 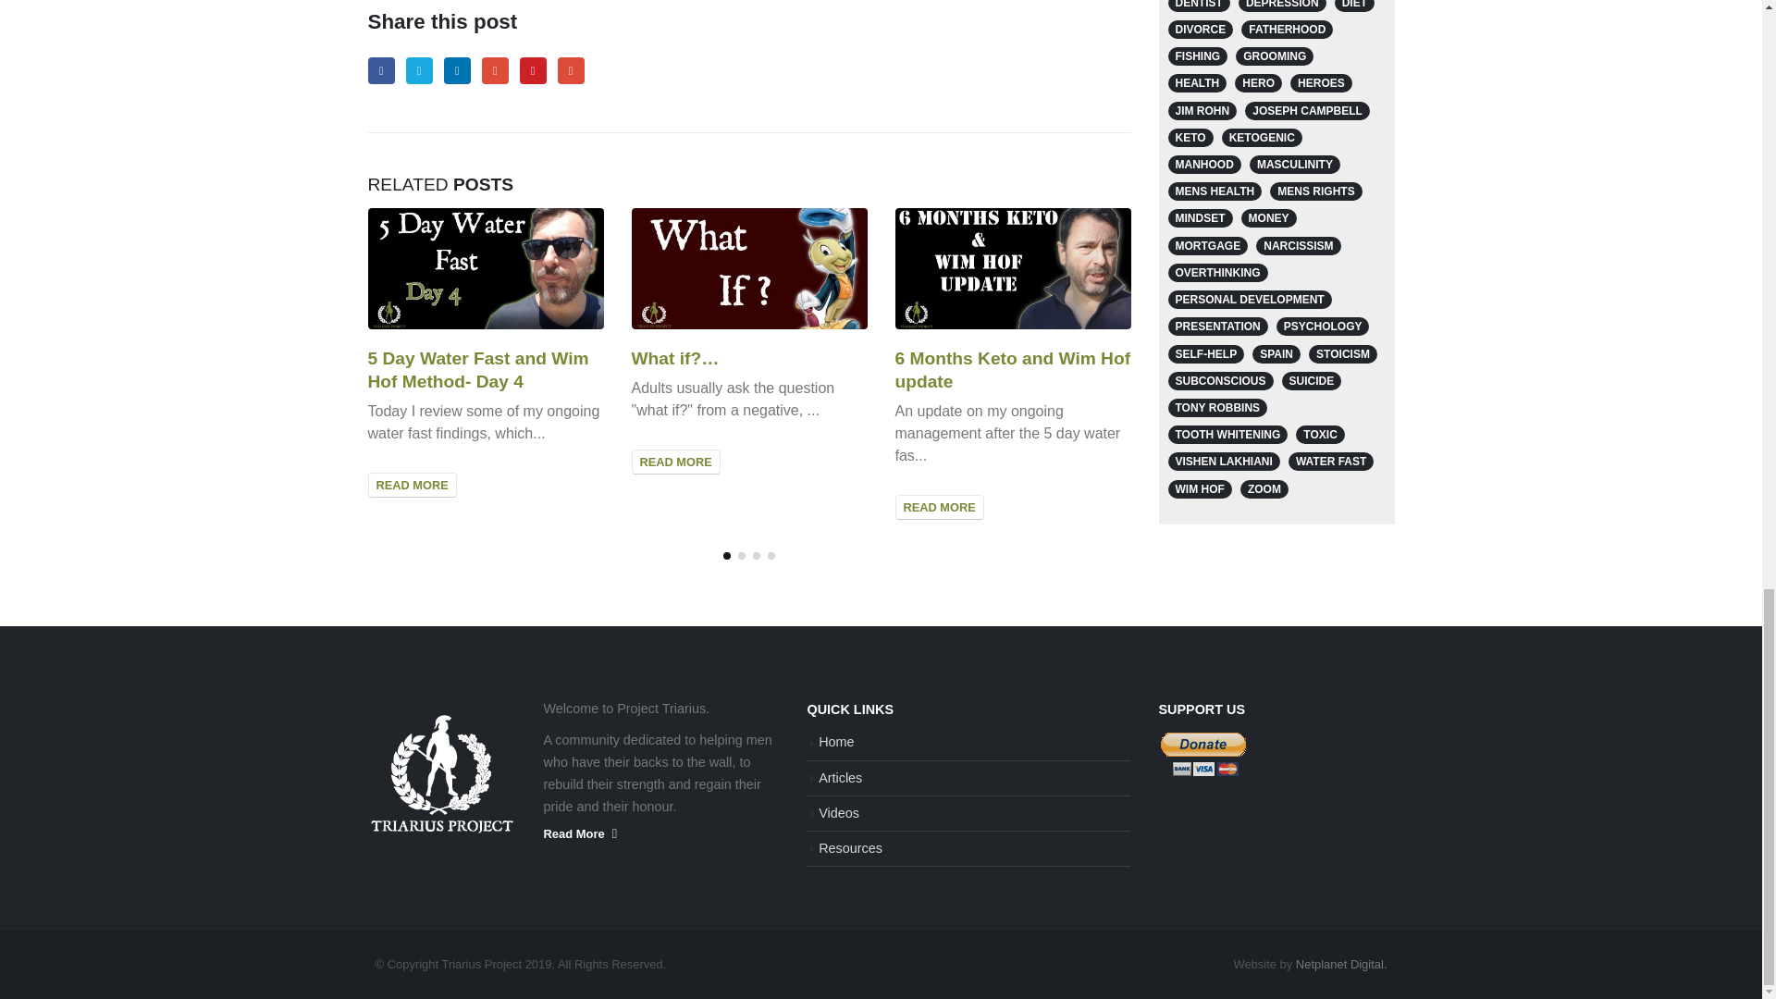 What do you see at coordinates (381, 70) in the screenshot?
I see `Facebook` at bounding box center [381, 70].